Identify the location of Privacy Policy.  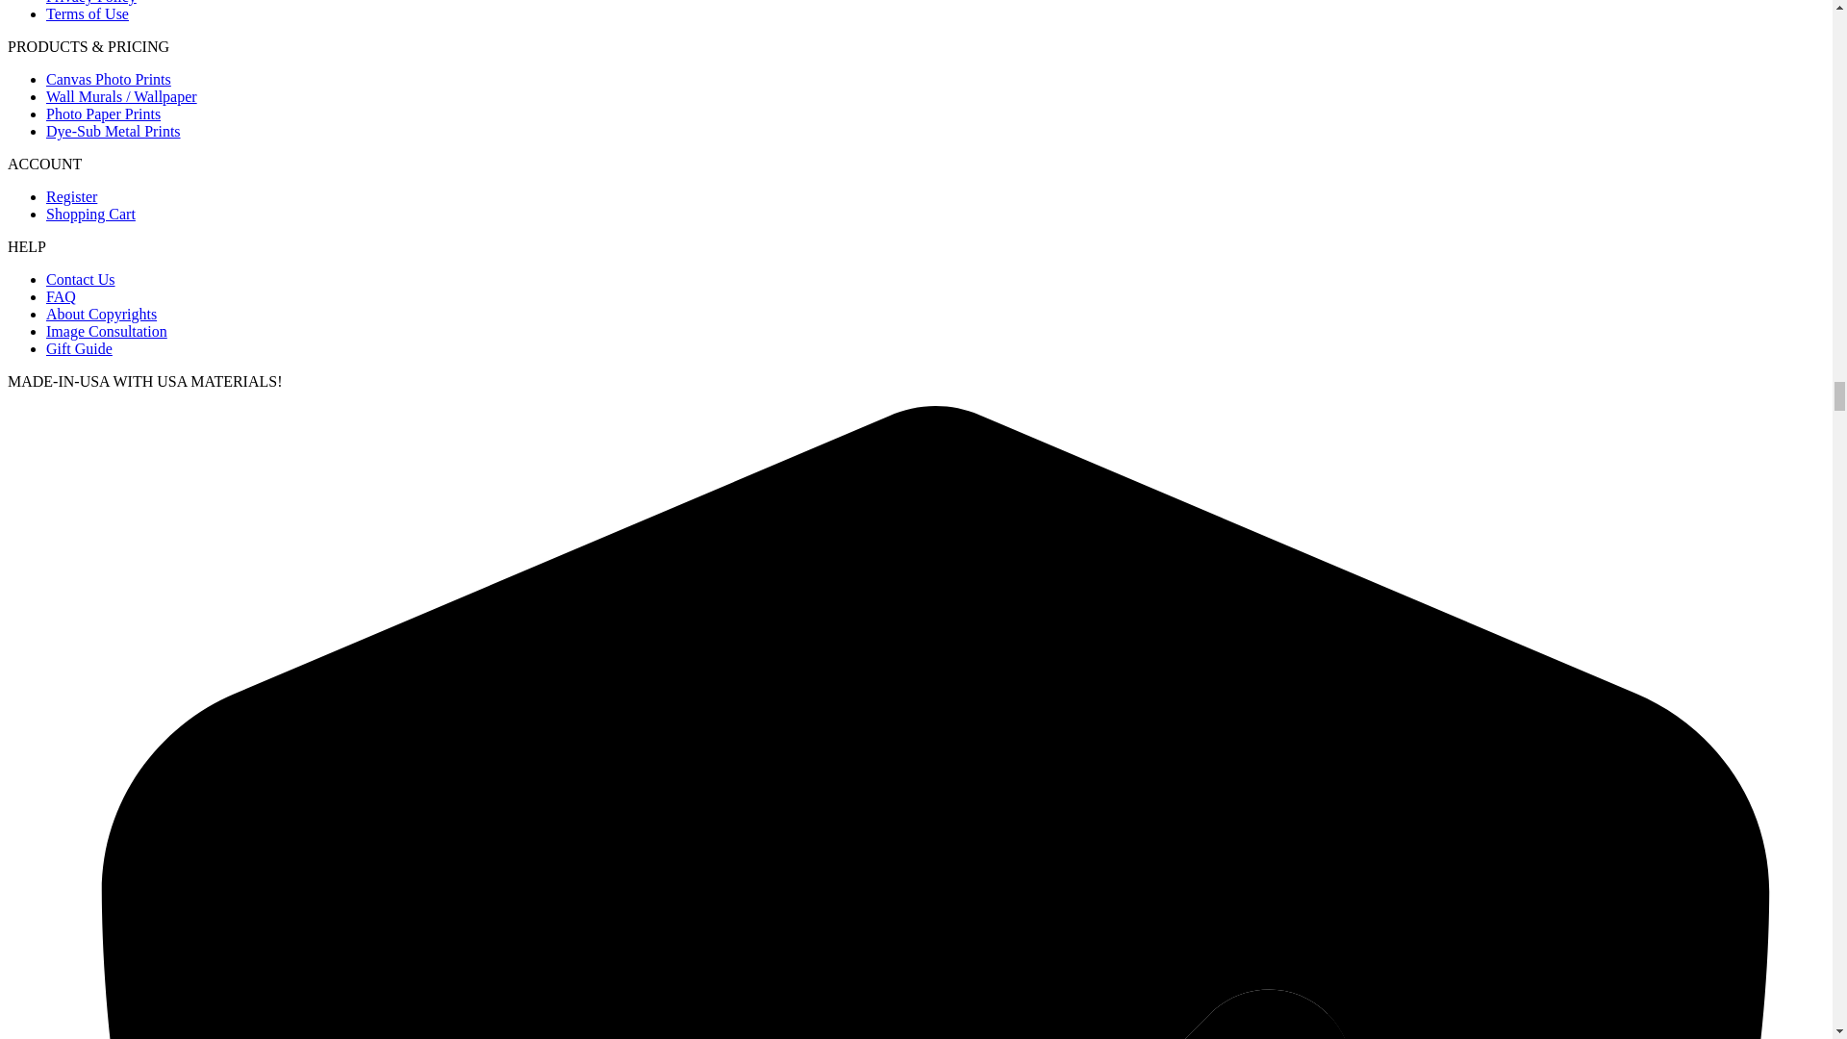
(91, 2).